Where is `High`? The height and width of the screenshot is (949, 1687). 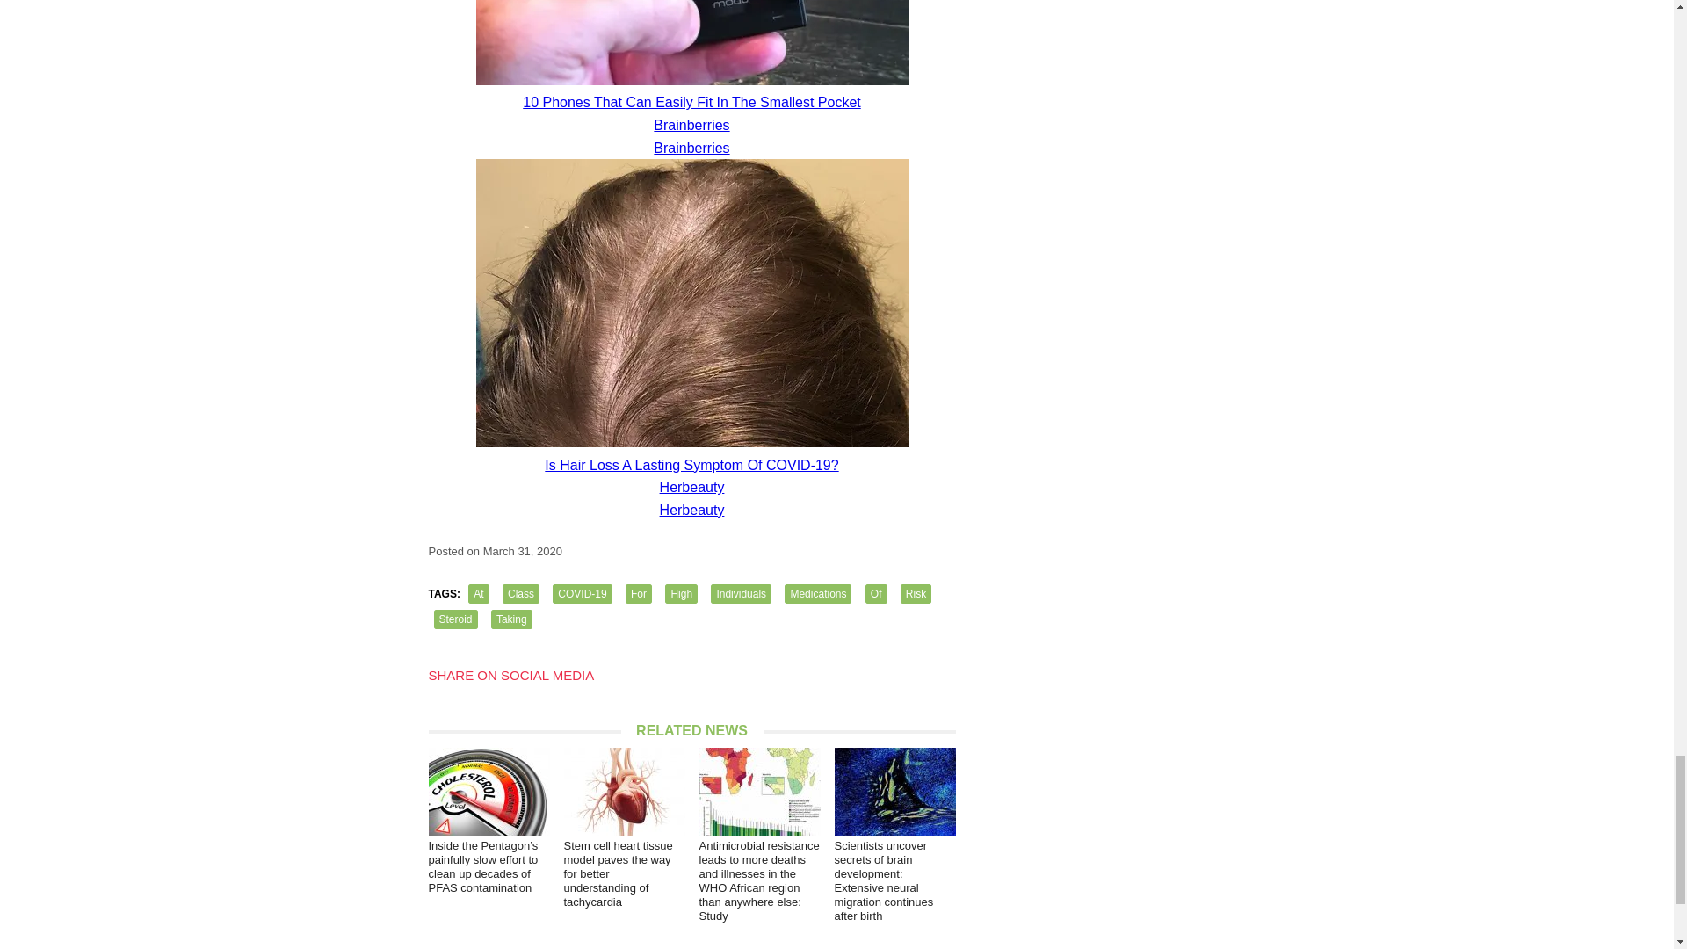
High is located at coordinates (681, 594).